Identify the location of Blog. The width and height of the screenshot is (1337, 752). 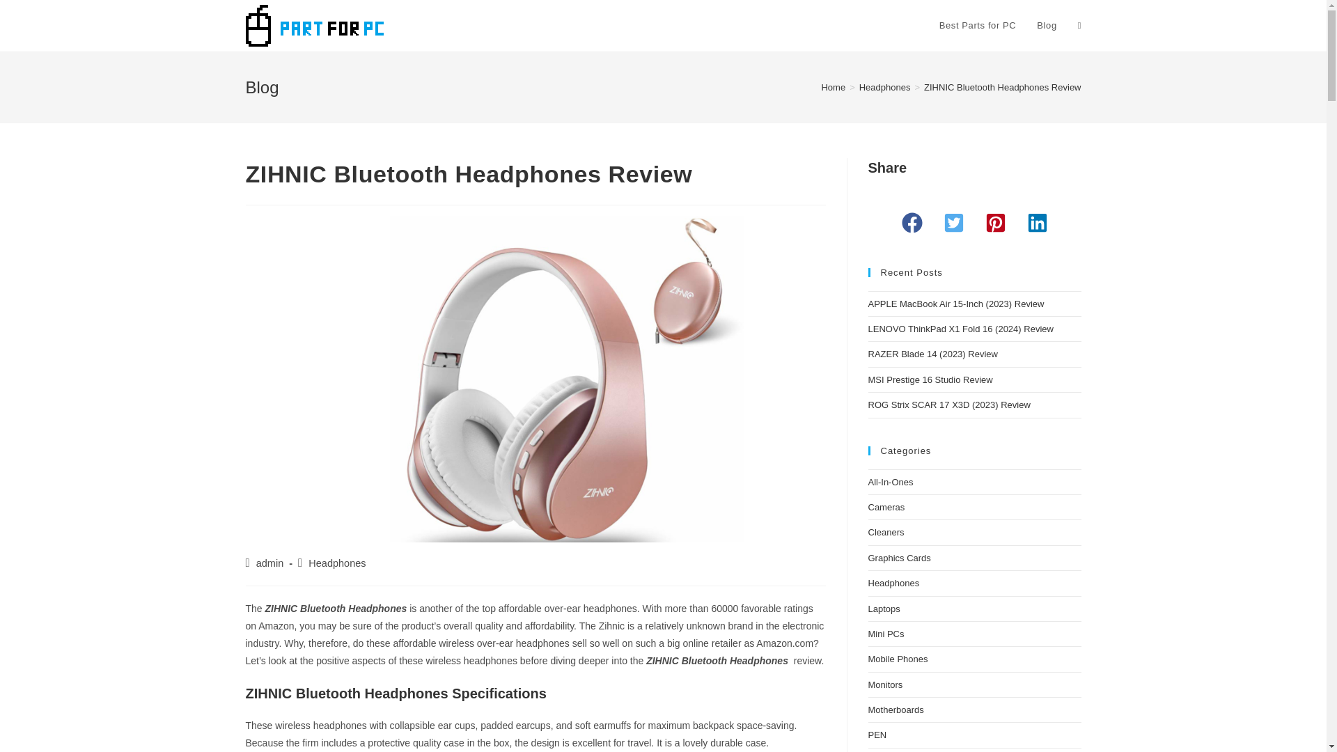
(1047, 26).